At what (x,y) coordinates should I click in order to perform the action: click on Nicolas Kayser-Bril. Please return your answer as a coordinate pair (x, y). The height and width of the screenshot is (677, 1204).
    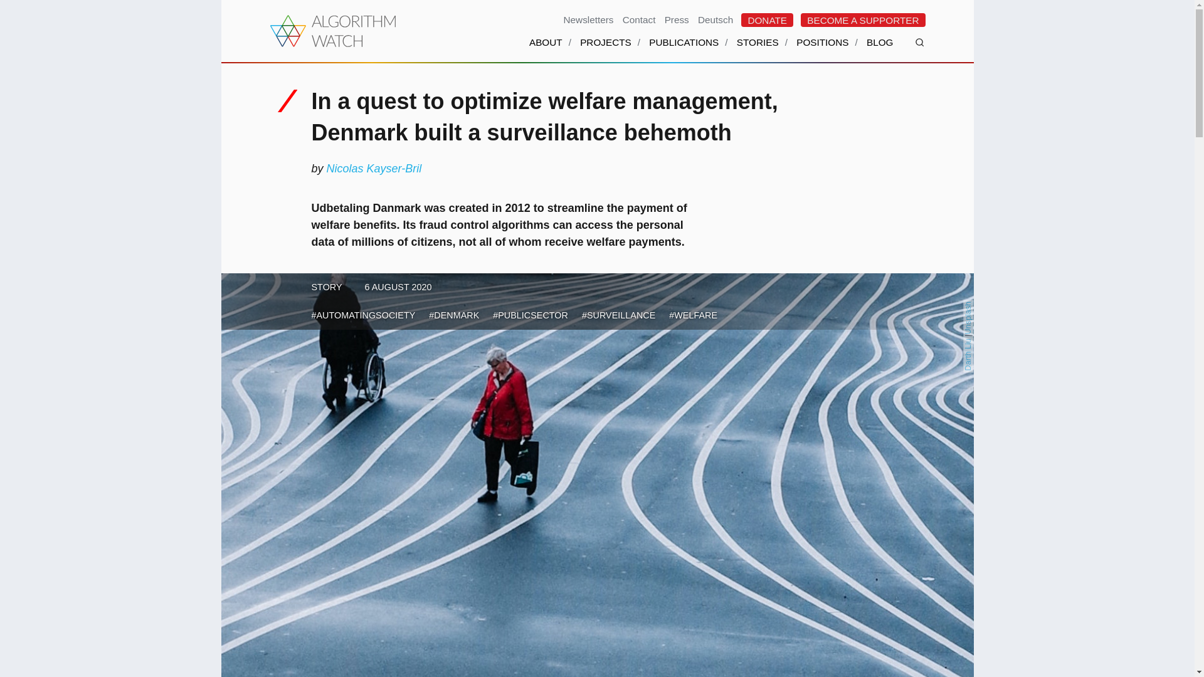
    Looking at the image, I should click on (374, 168).